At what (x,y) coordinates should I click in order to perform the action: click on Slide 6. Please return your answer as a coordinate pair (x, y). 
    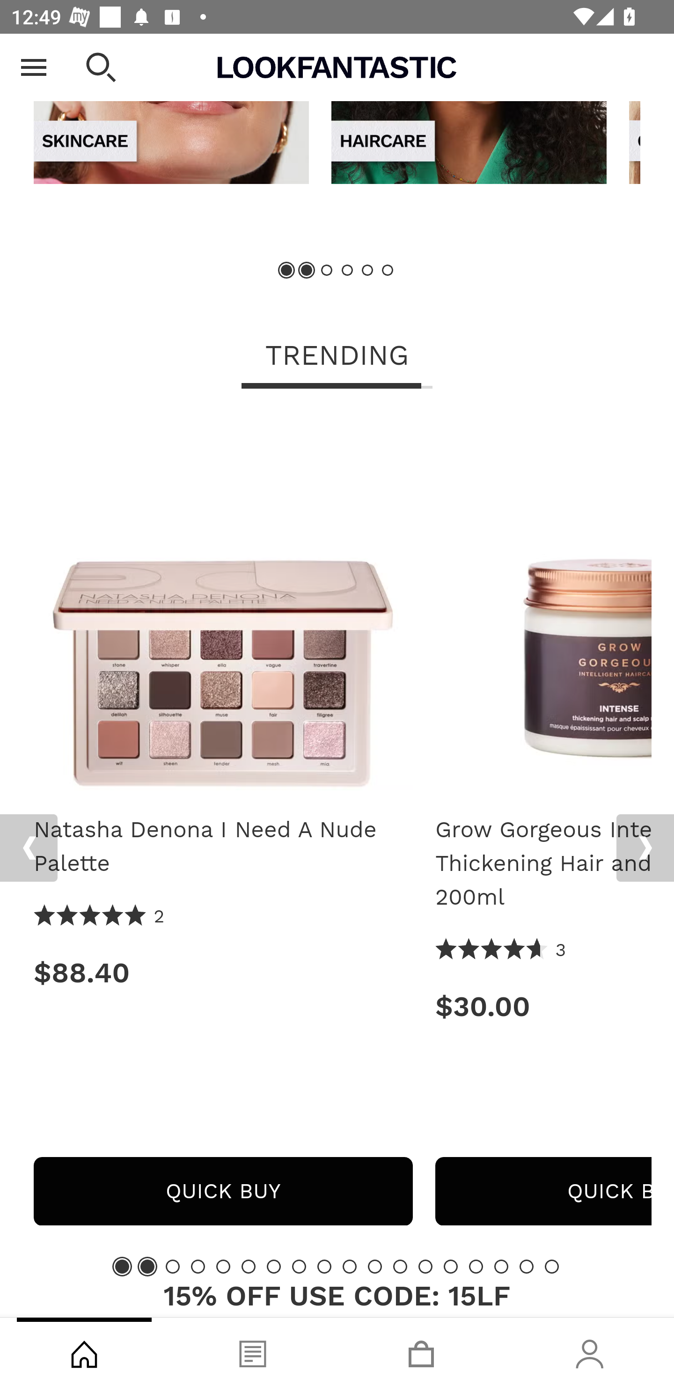
    Looking at the image, I should click on (248, 1266).